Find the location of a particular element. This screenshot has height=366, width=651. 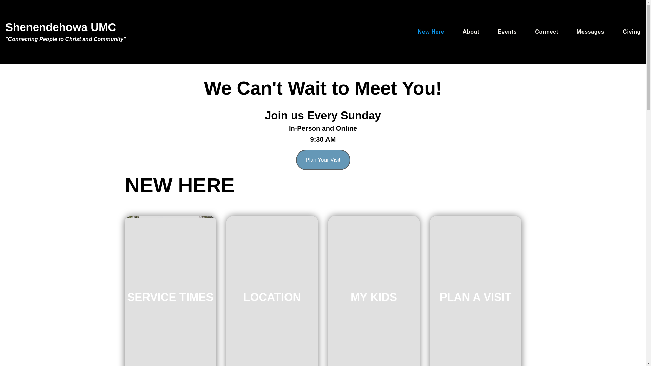

Messages is located at coordinates (591, 32).